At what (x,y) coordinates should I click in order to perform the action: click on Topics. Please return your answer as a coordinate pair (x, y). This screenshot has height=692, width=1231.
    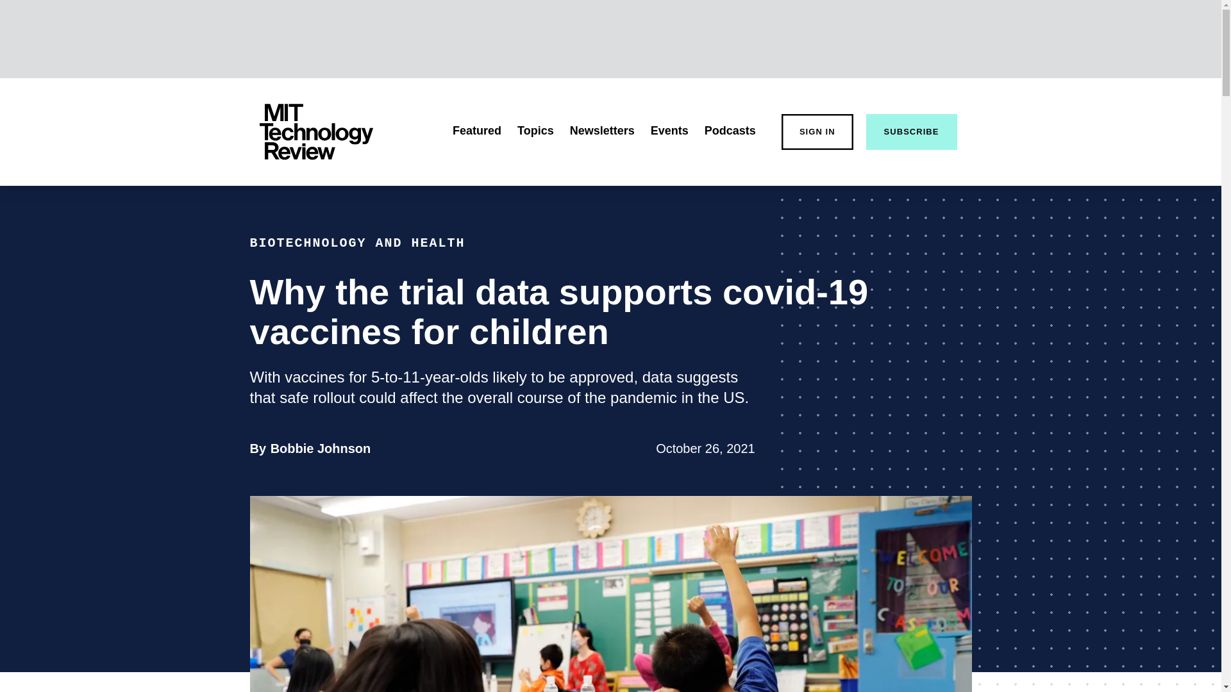
    Looking at the image, I should click on (730, 131).